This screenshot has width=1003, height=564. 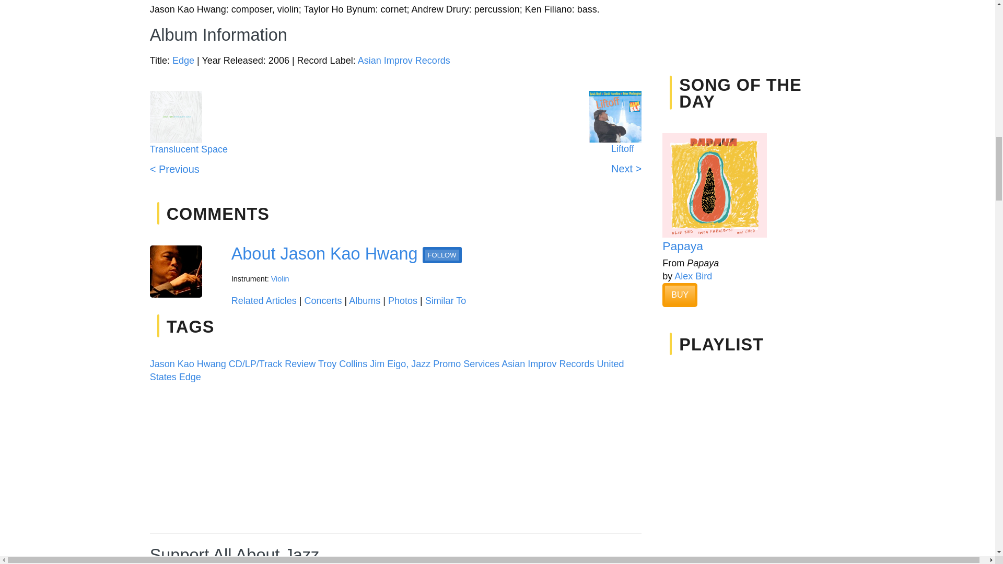 I want to click on Return to previous article, so click(x=188, y=162).